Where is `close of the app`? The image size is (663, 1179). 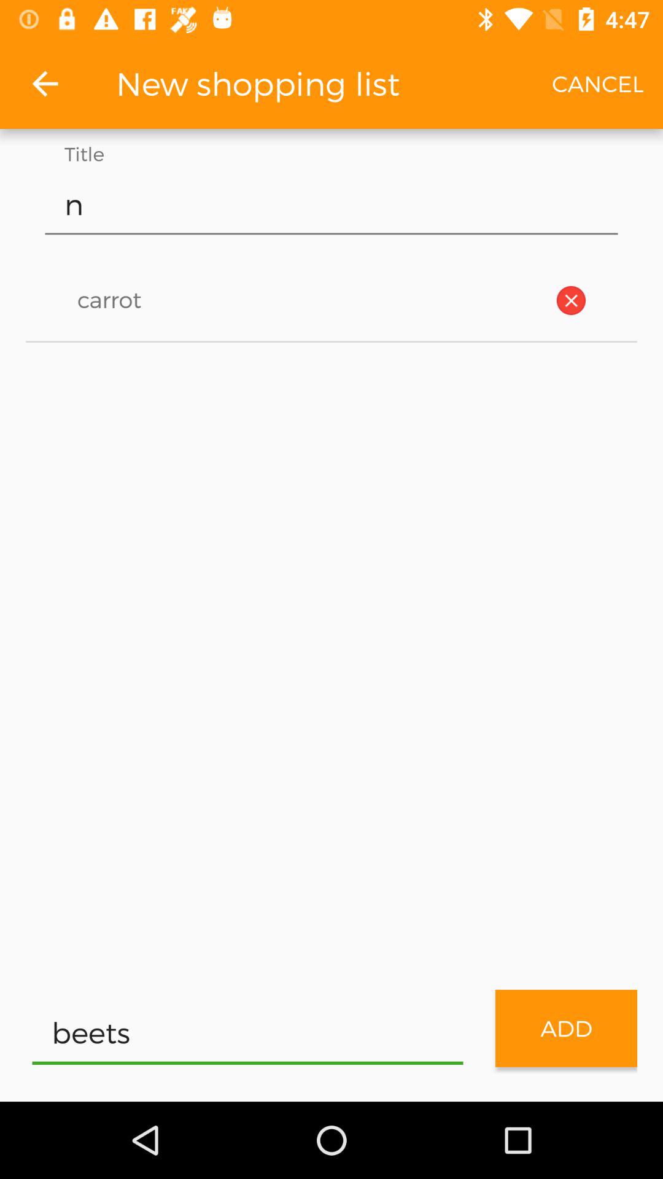 close of the app is located at coordinates (571, 300).